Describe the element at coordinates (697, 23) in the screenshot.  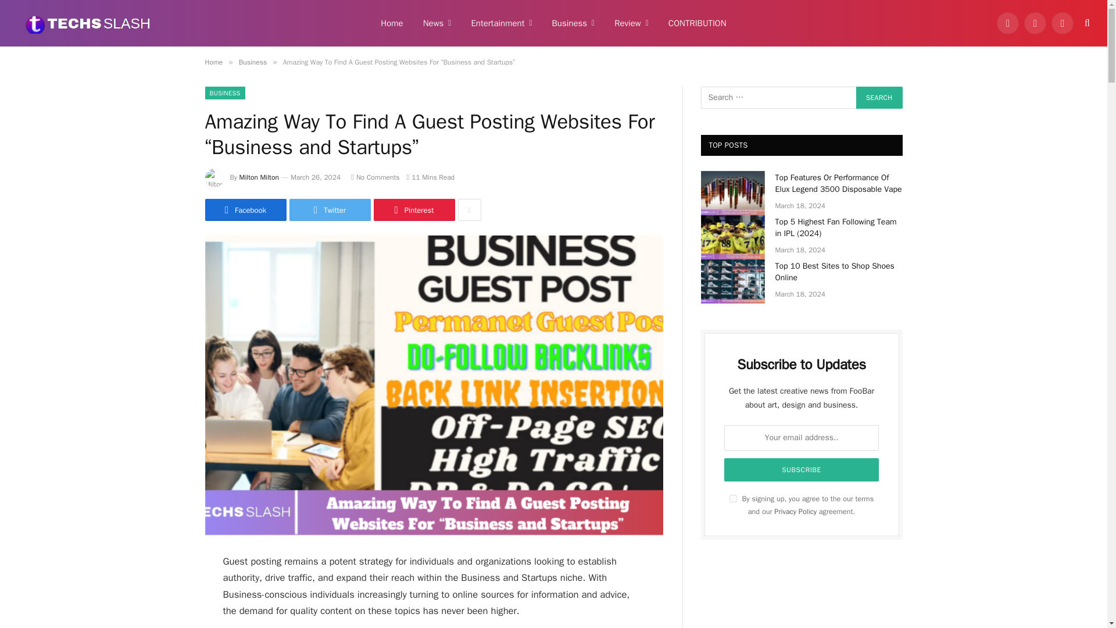
I see `CONTRIBUTION` at that location.